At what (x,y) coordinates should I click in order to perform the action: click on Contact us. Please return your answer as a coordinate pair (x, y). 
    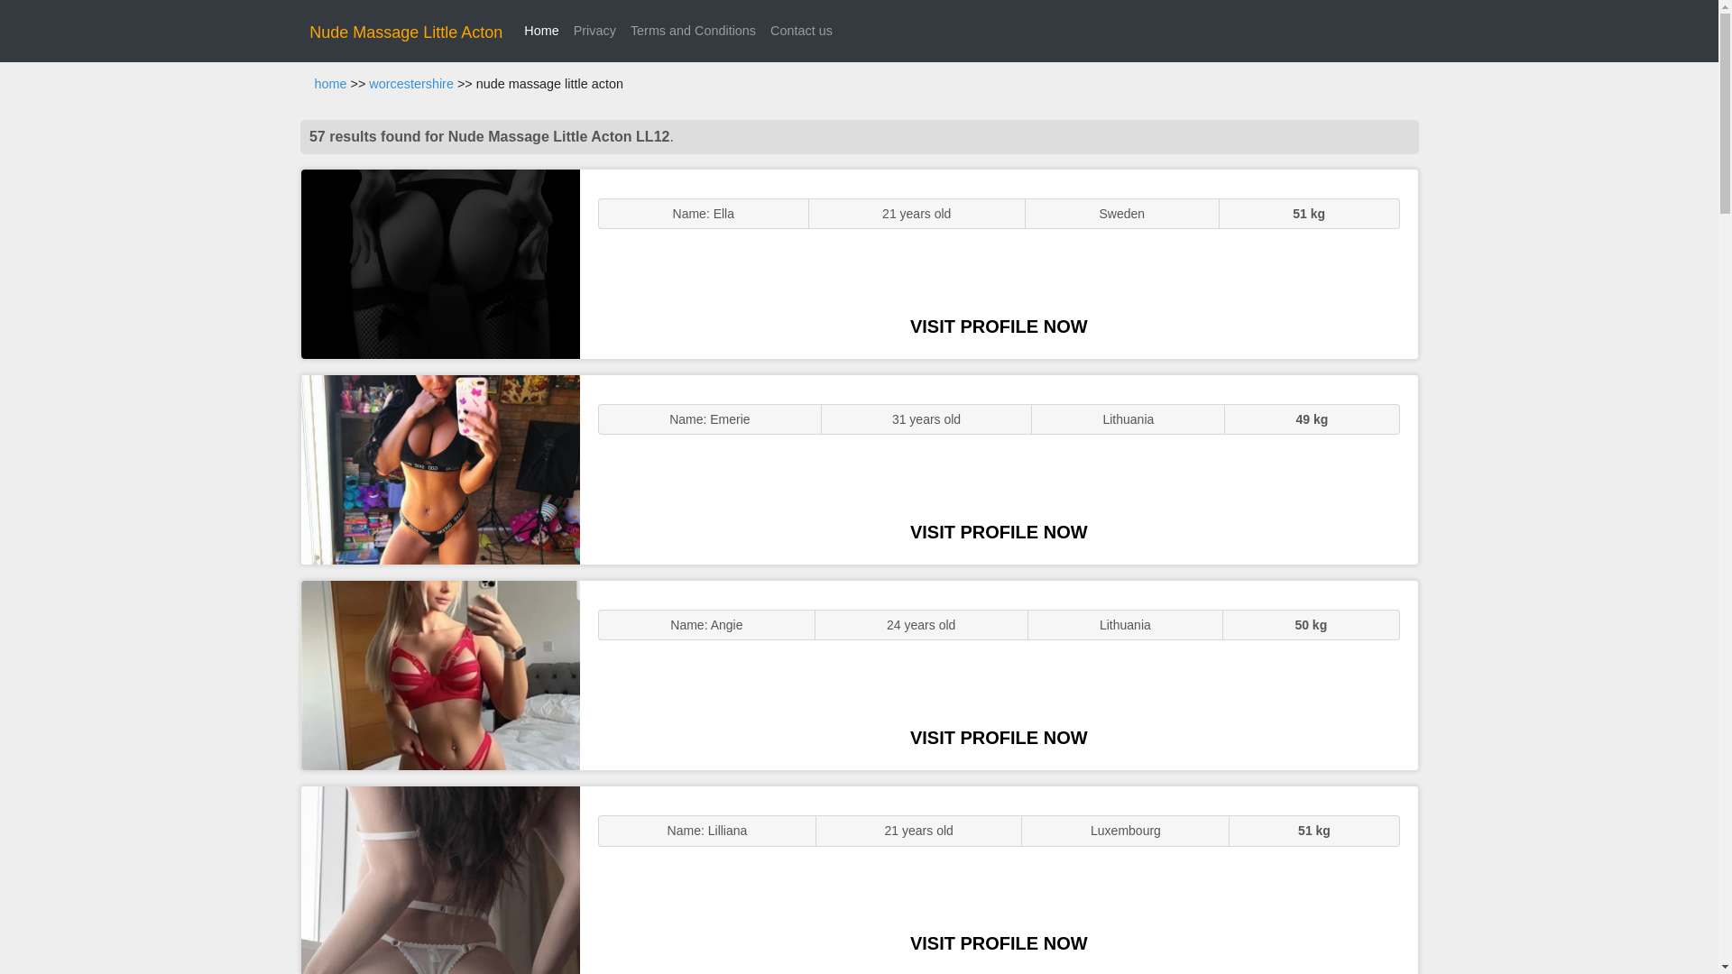
    Looking at the image, I should click on (801, 31).